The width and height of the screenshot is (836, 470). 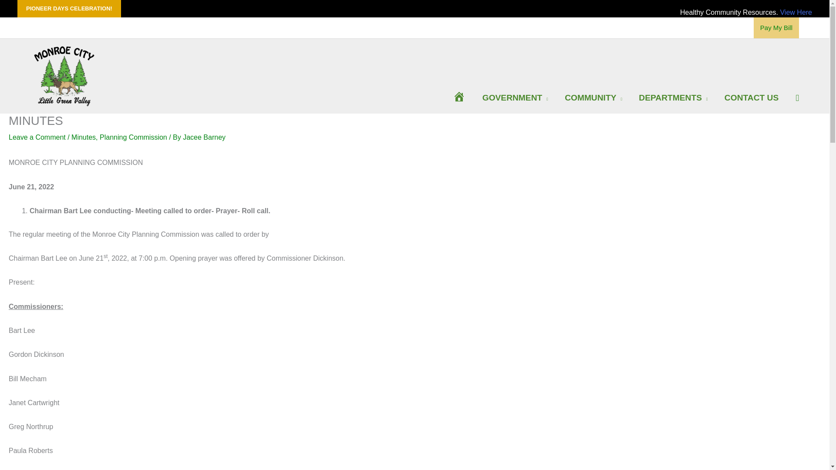 I want to click on View all posts by Jacee Barney, so click(x=204, y=137).